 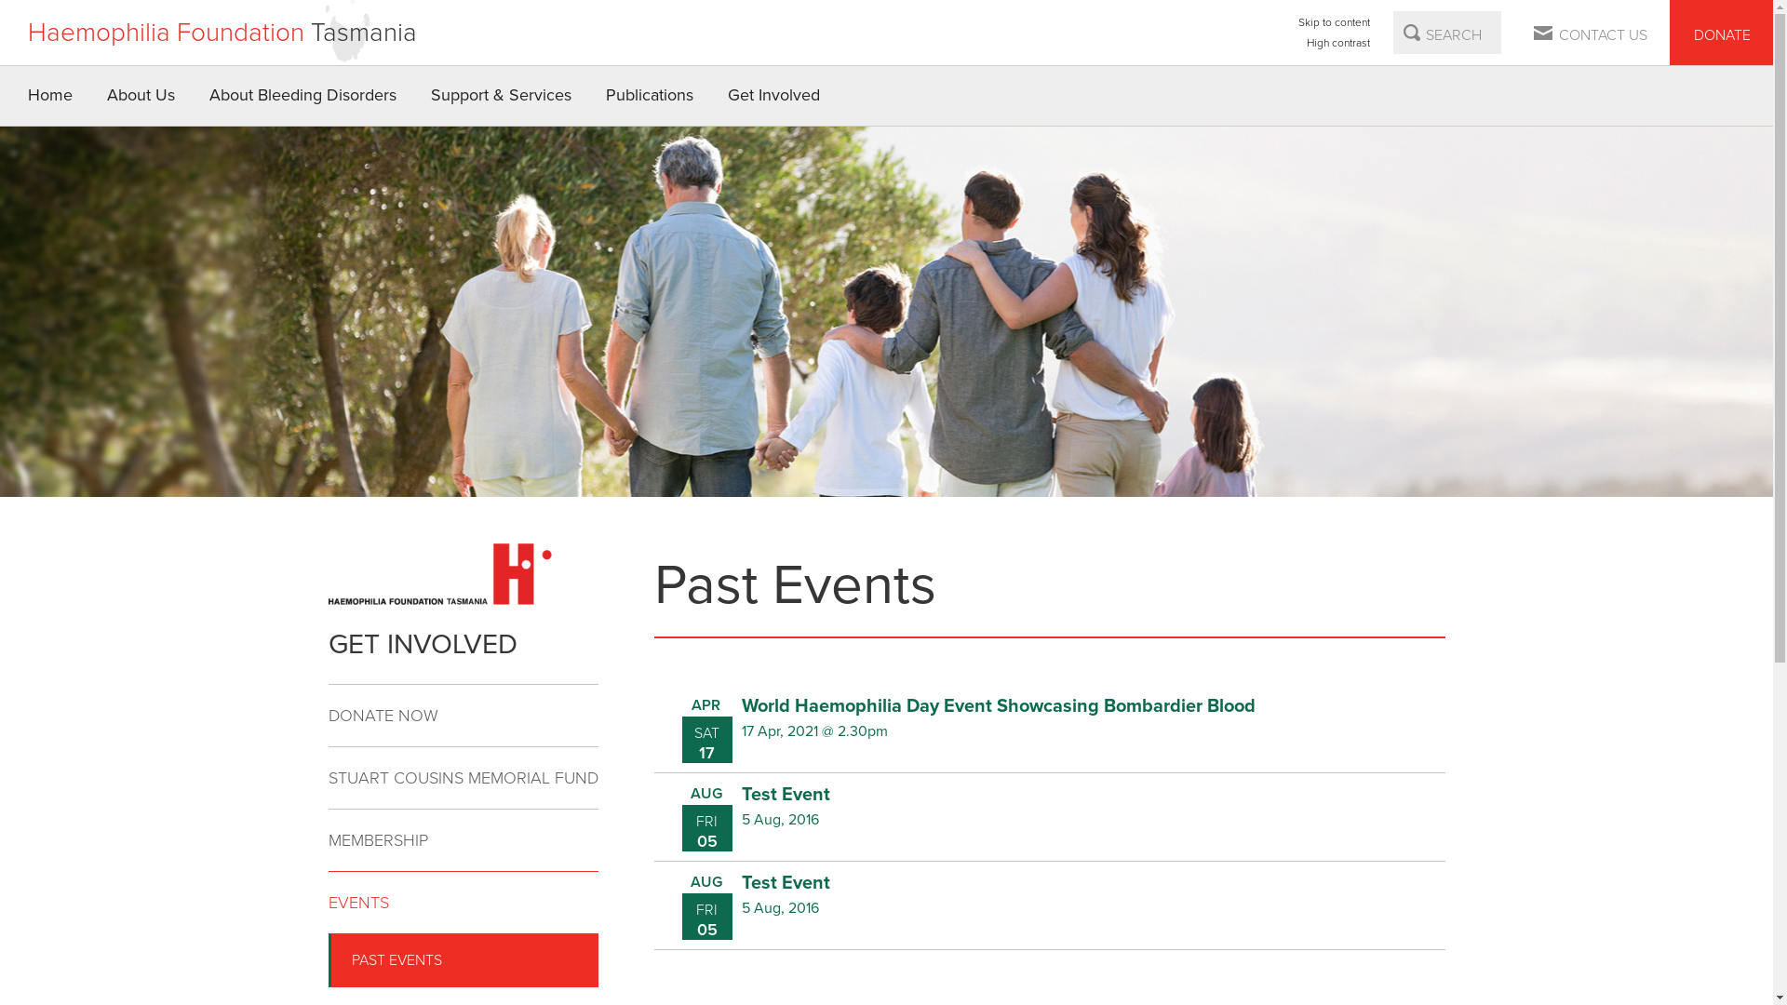 What do you see at coordinates (463, 903) in the screenshot?
I see `EVENTS` at bounding box center [463, 903].